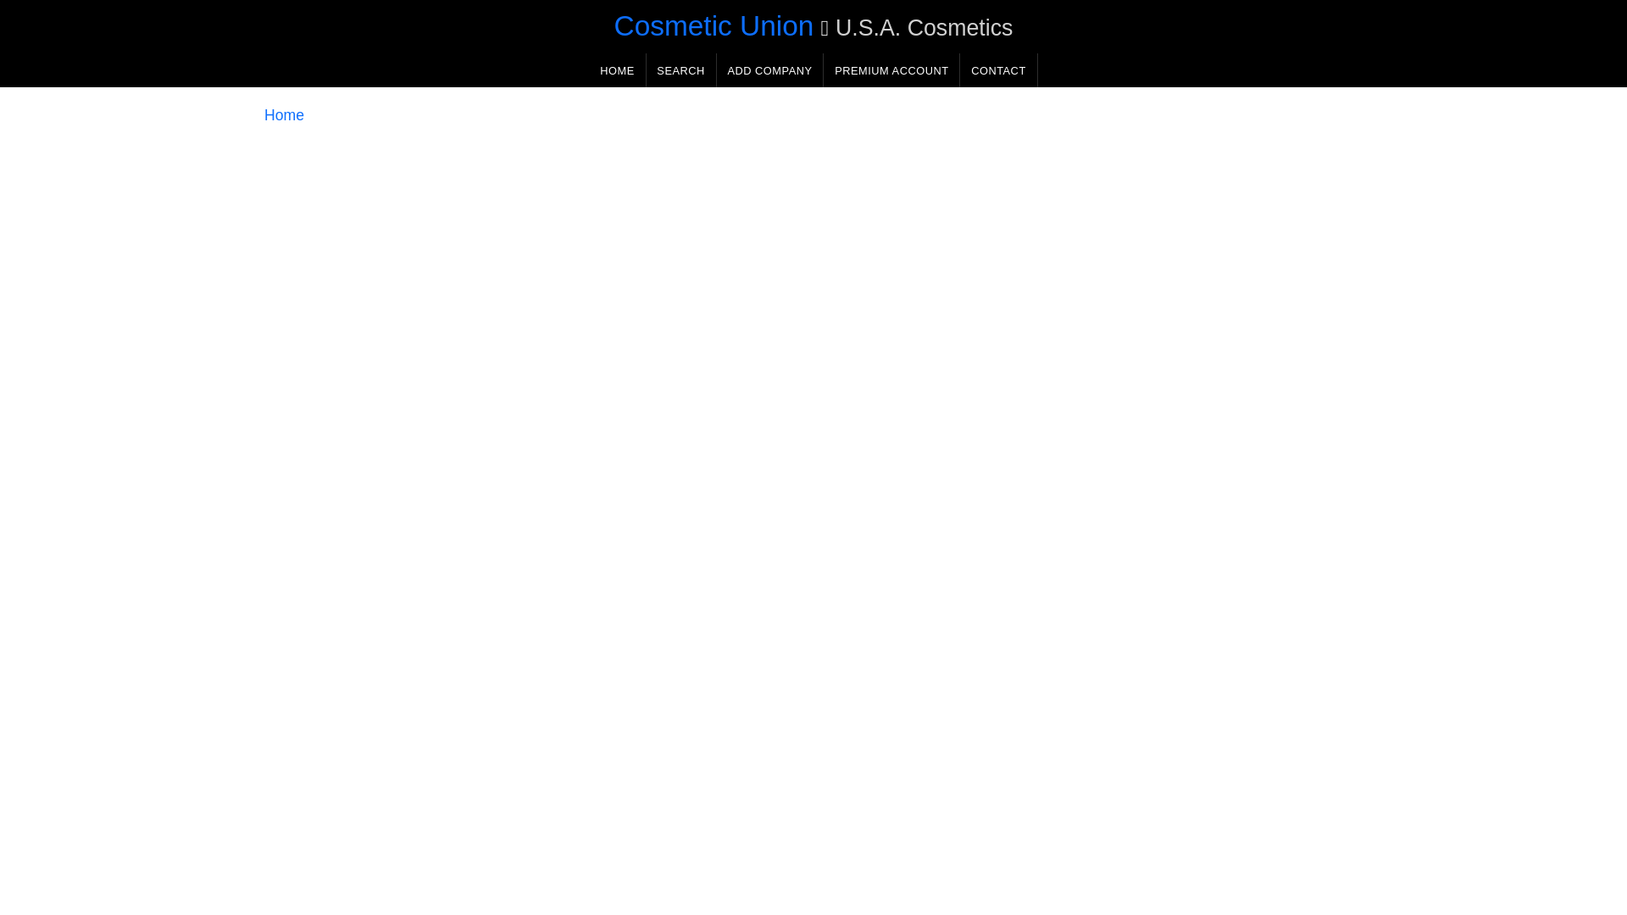  What do you see at coordinates (714, 25) in the screenshot?
I see `Cosmetic Union` at bounding box center [714, 25].